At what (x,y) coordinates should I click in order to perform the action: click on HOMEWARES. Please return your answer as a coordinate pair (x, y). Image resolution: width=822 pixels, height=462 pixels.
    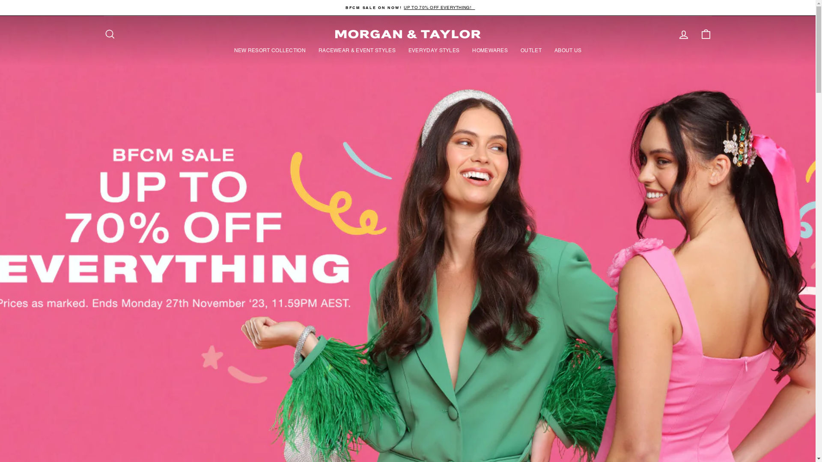
    Looking at the image, I should click on (490, 50).